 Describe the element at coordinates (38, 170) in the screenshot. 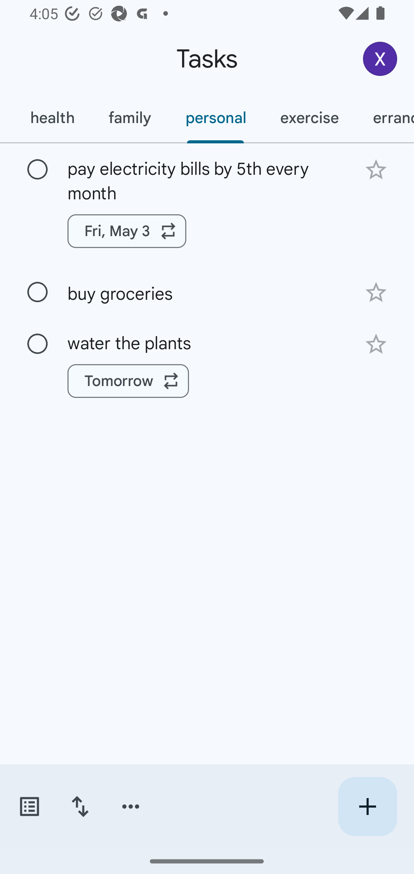

I see `Mark as complete` at that location.